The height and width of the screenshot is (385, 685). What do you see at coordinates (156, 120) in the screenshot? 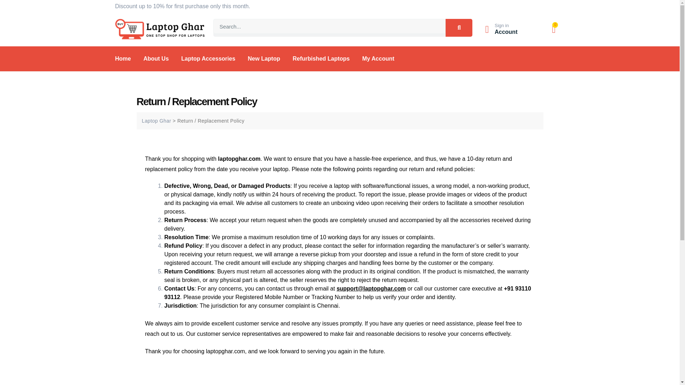
I see `Go to Laptop Ghar.` at bounding box center [156, 120].